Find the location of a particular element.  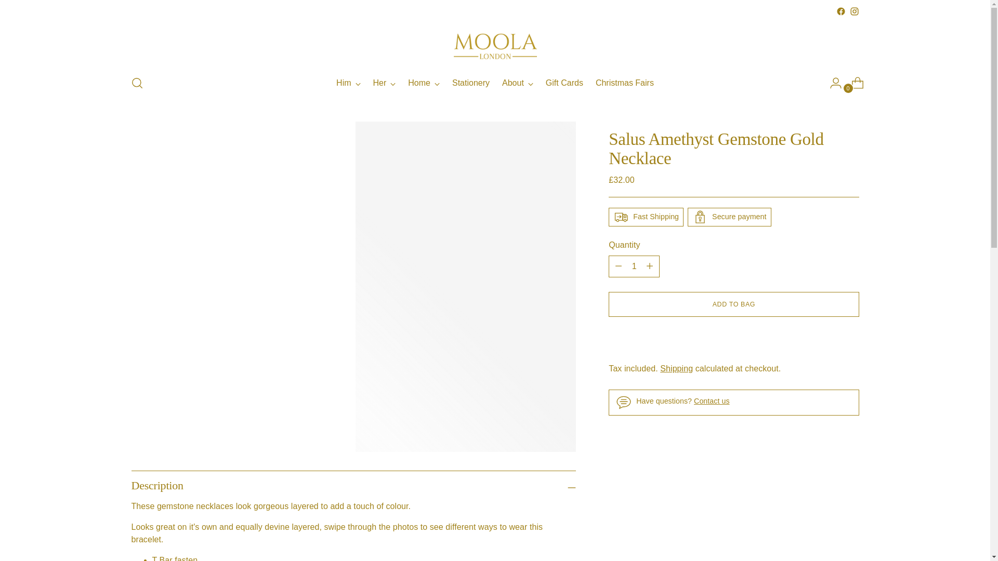

Moola London  on Facebook is located at coordinates (841, 11).